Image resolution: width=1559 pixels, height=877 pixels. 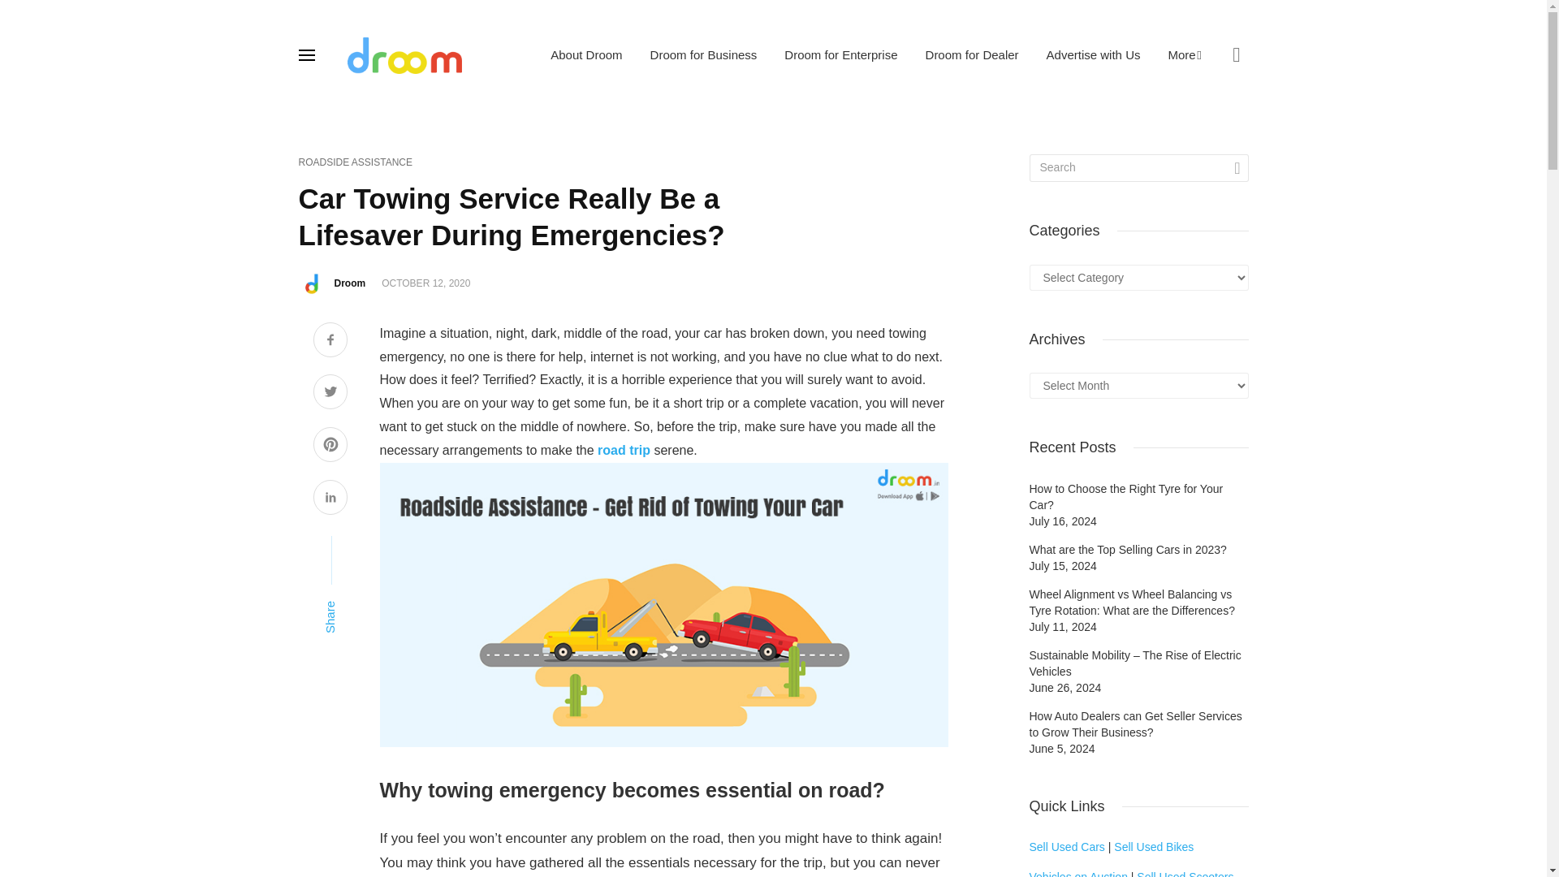 I want to click on Share on Facebook, so click(x=330, y=341).